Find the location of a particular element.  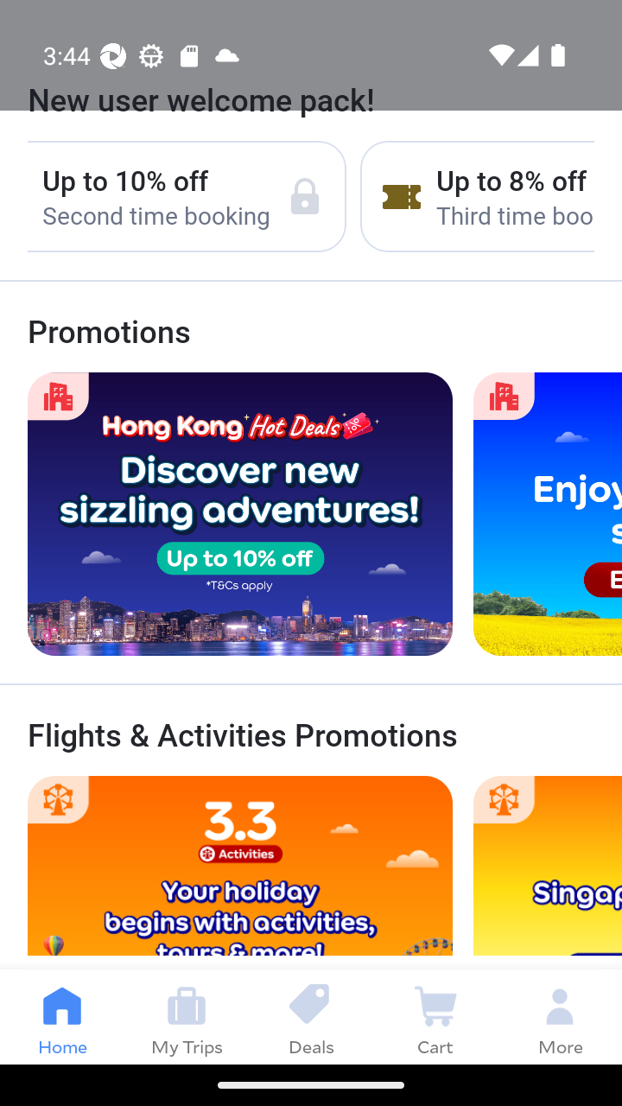

Deals is located at coordinates (311, 1016).